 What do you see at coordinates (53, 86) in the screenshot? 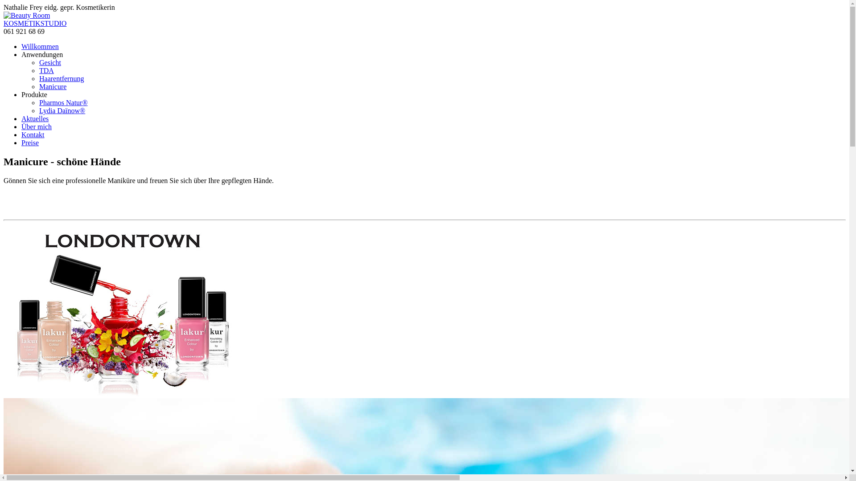
I see `Manicure` at bounding box center [53, 86].